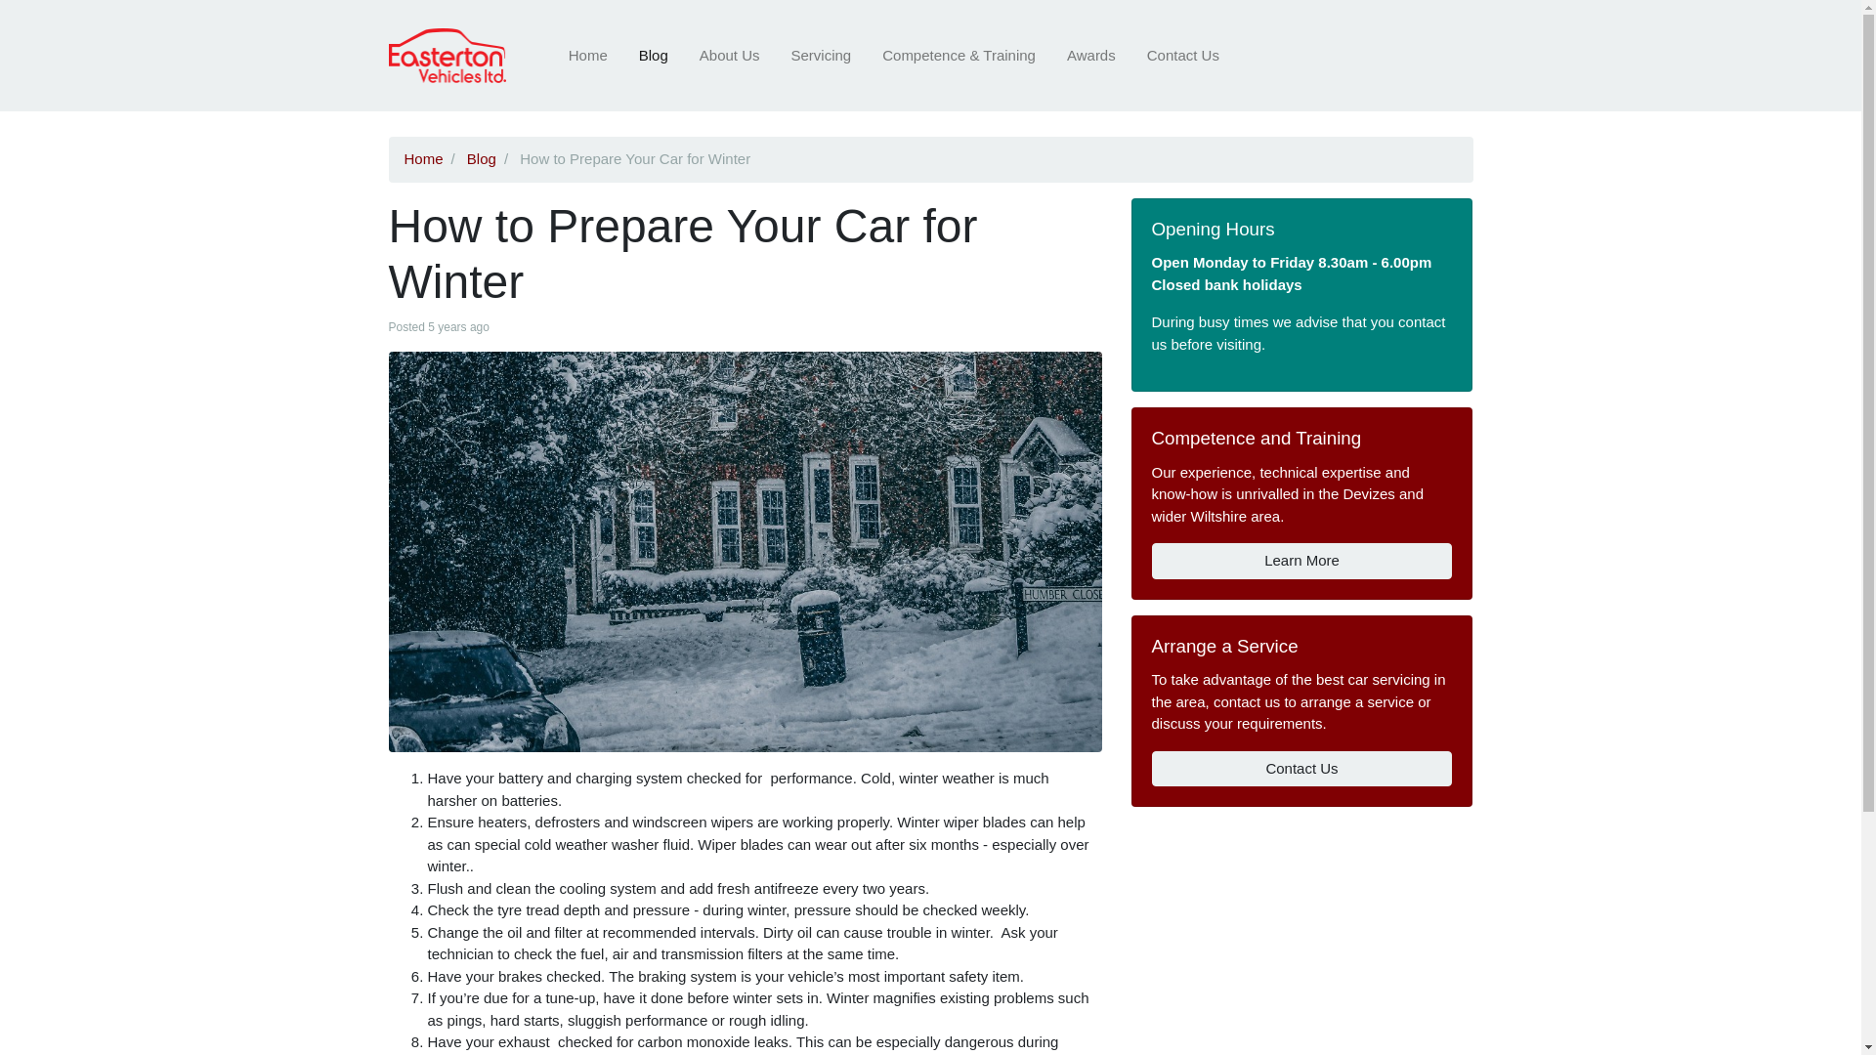  I want to click on Contact Us, so click(1182, 55).